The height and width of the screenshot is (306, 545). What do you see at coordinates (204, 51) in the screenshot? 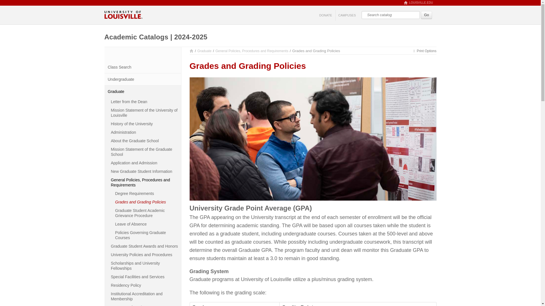
I see `Graduate` at bounding box center [204, 51].